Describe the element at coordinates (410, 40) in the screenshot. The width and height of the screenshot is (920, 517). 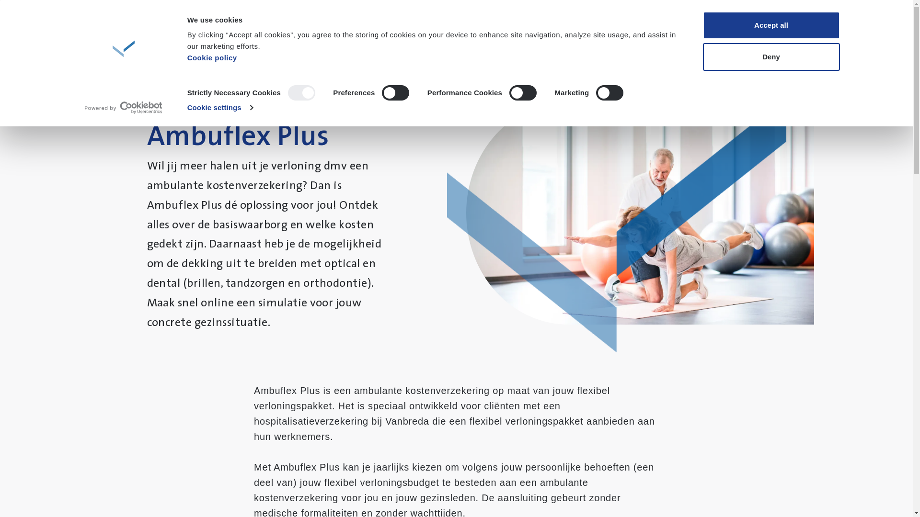
I see `Werken bij Vanbreda` at that location.